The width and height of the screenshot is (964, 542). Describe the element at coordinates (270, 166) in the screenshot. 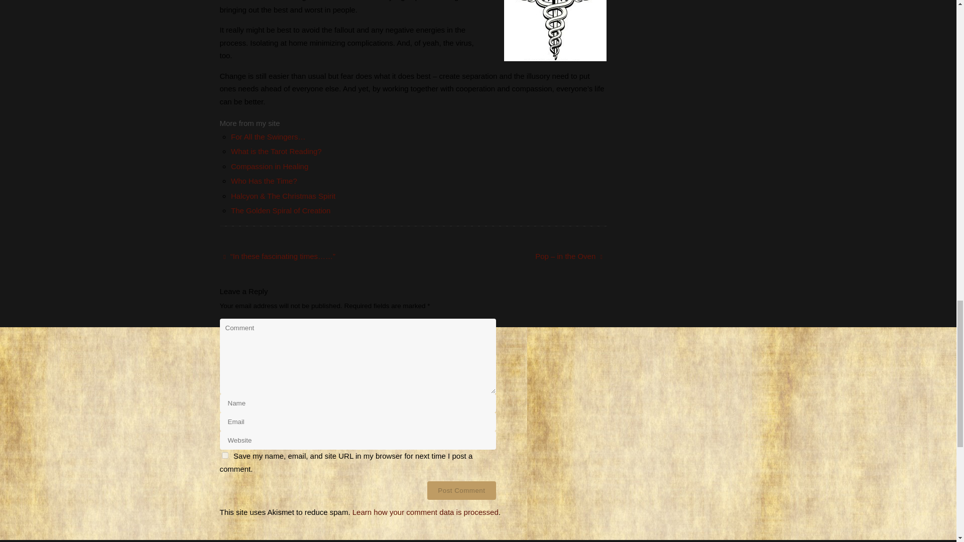

I see `Compassion in Healing` at that location.